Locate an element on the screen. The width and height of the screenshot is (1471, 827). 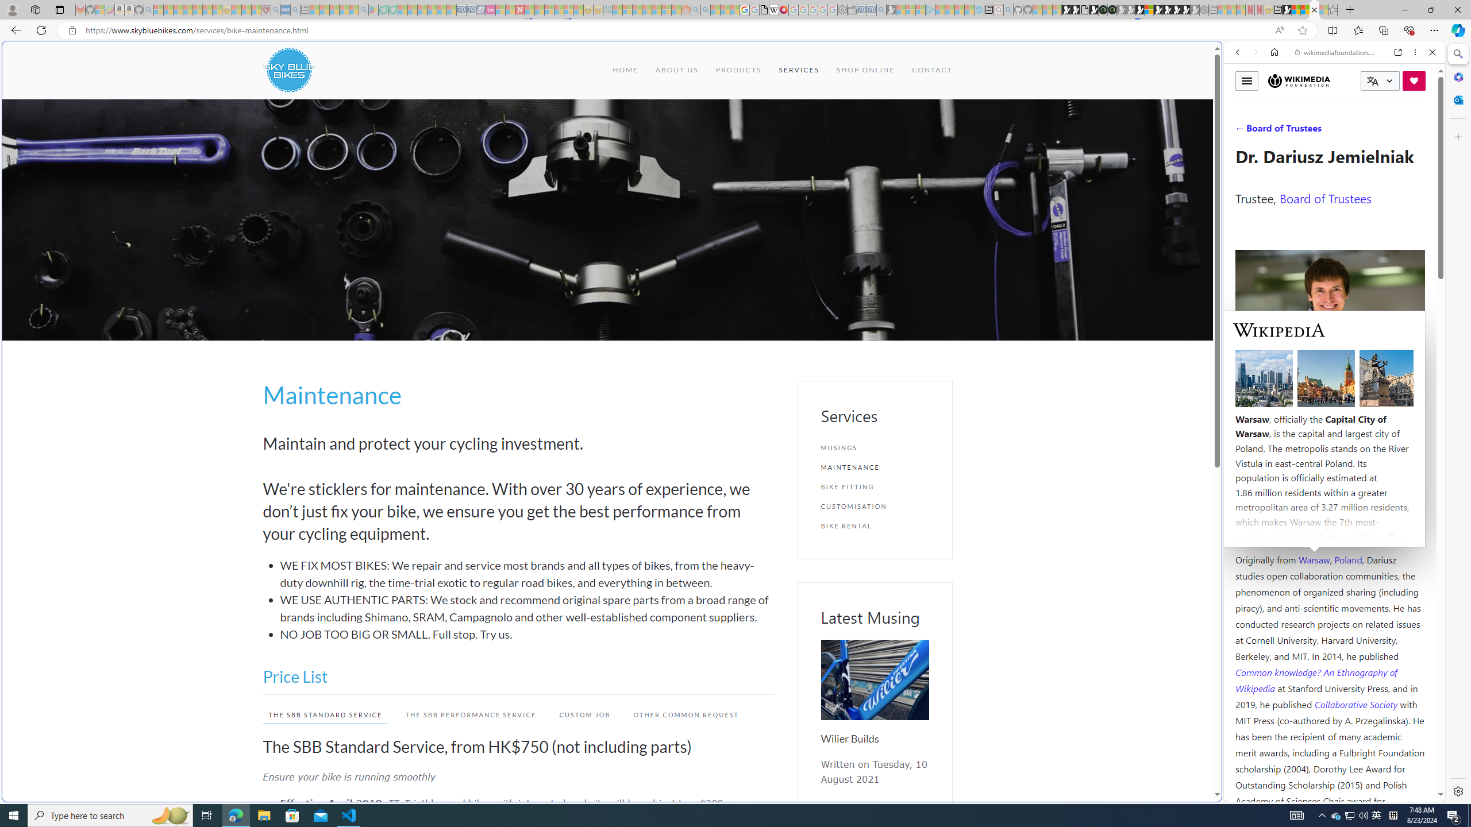
MAINTENANCE is located at coordinates (875, 467).